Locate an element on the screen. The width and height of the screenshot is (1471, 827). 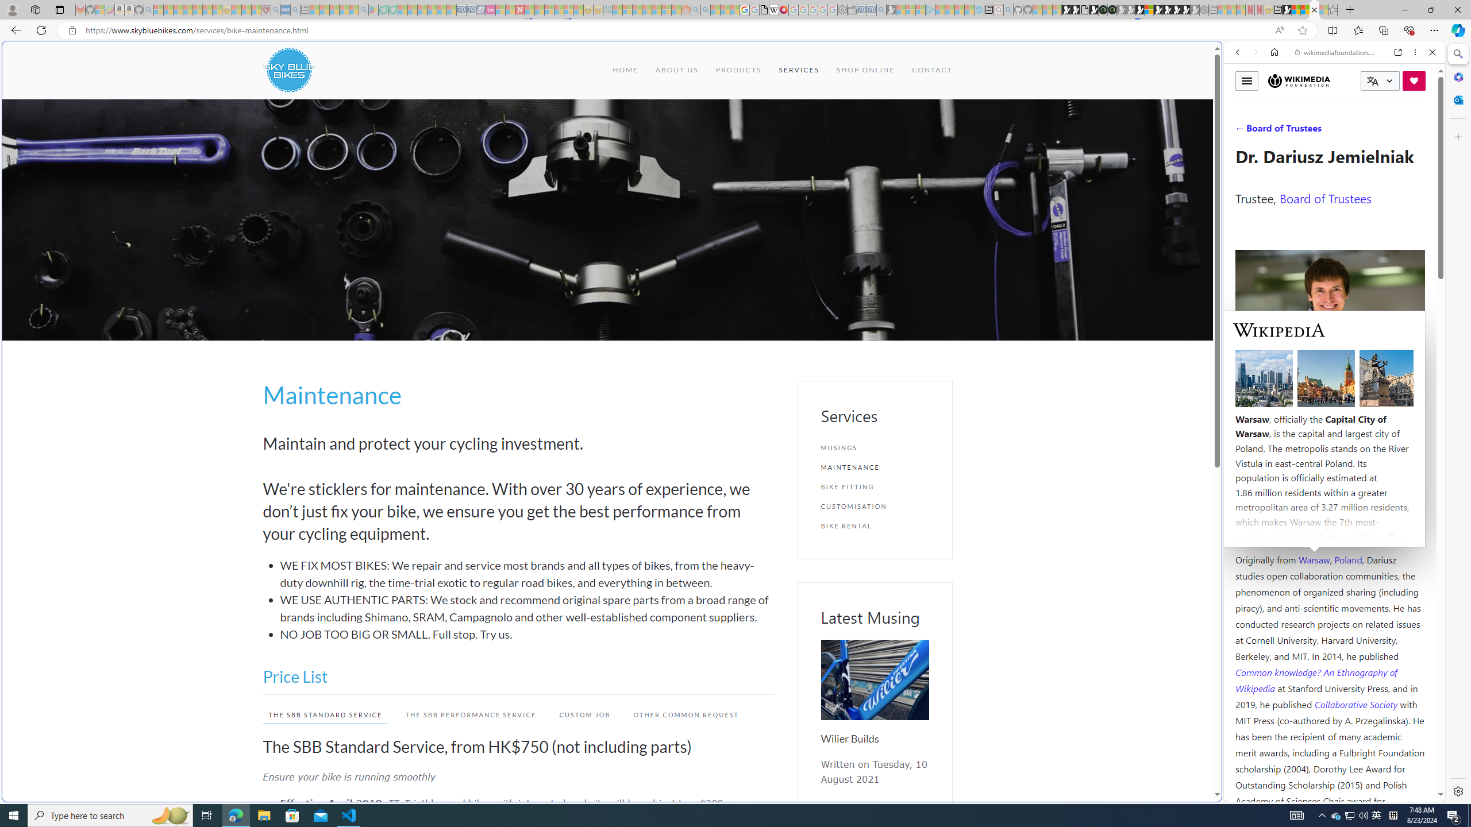
MAINTENANCE is located at coordinates (875, 467).